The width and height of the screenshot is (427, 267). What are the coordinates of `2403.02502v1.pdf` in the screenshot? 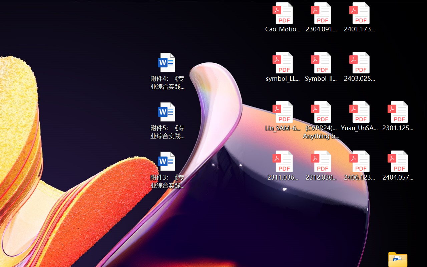 It's located at (360, 67).